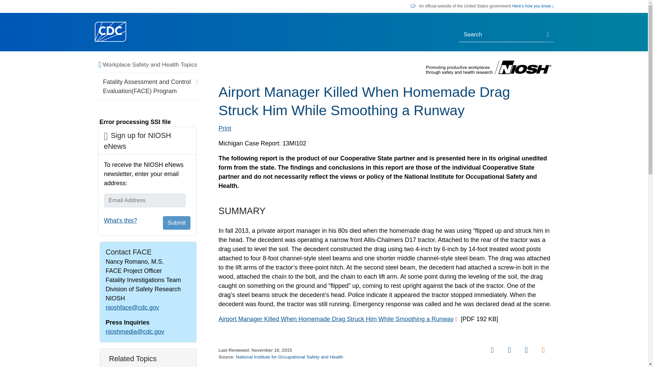 The height and width of the screenshot is (367, 653). What do you see at coordinates (224, 128) in the screenshot?
I see `Print` at bounding box center [224, 128].